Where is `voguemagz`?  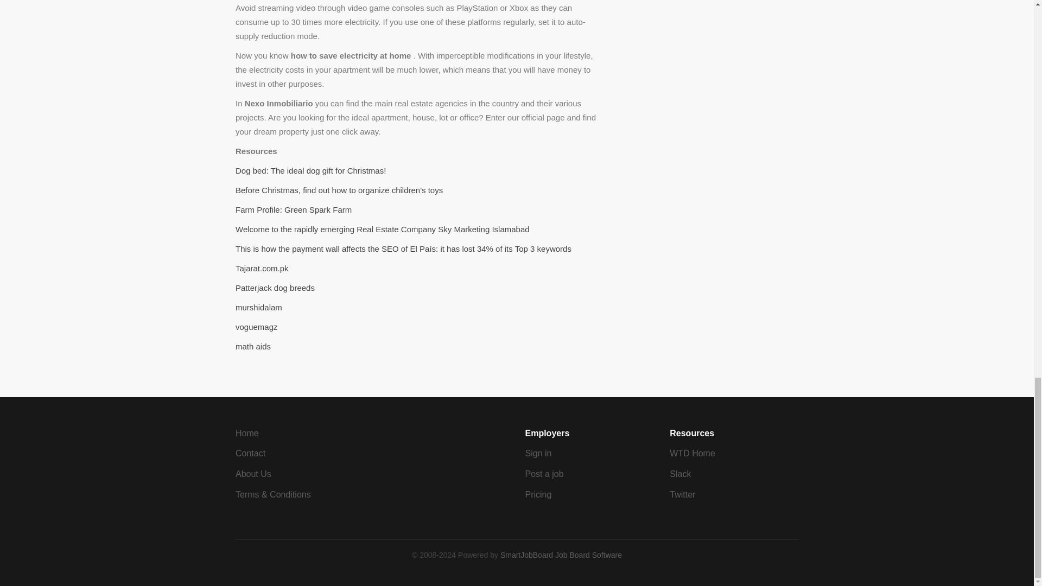
voguemagz is located at coordinates (256, 327).